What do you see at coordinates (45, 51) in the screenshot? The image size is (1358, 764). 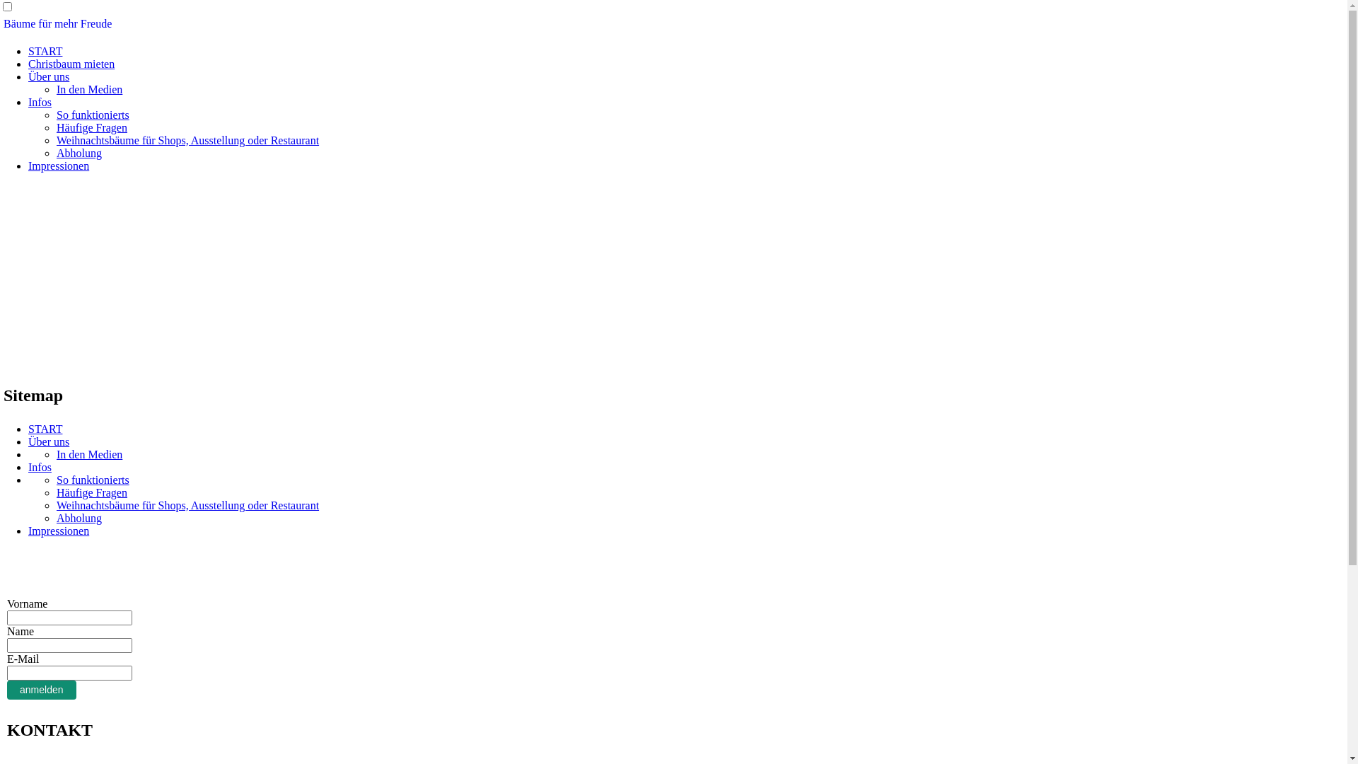 I see `START` at bounding box center [45, 51].